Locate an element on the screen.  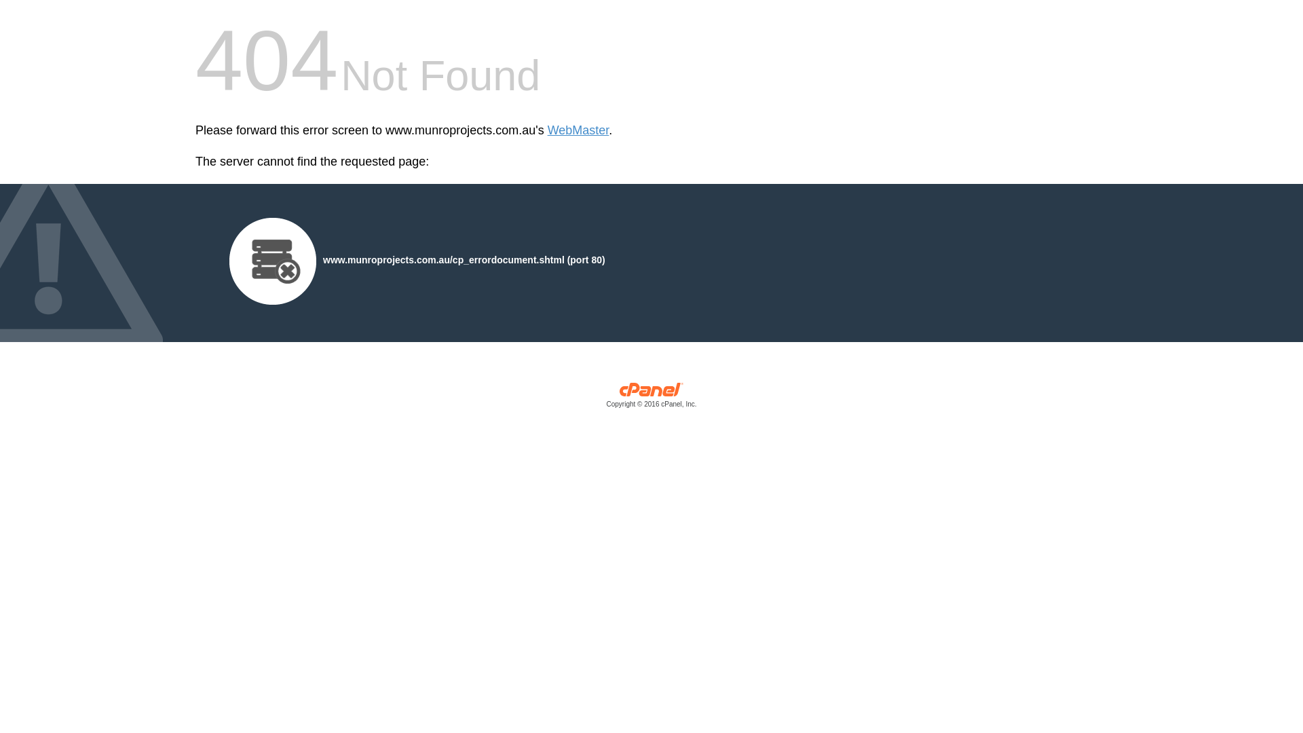
WebMaster is located at coordinates (578, 130).